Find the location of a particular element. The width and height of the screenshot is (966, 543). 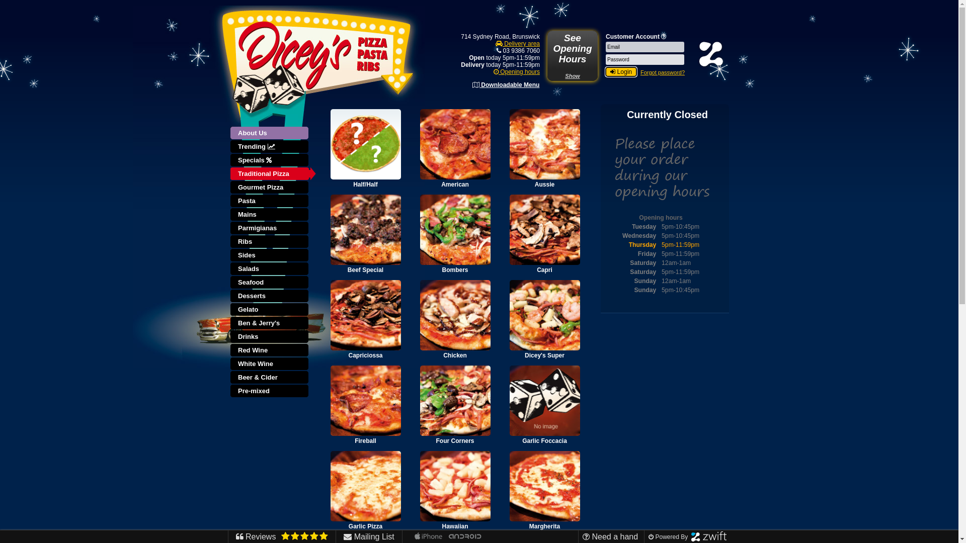

Login is located at coordinates (621, 72).